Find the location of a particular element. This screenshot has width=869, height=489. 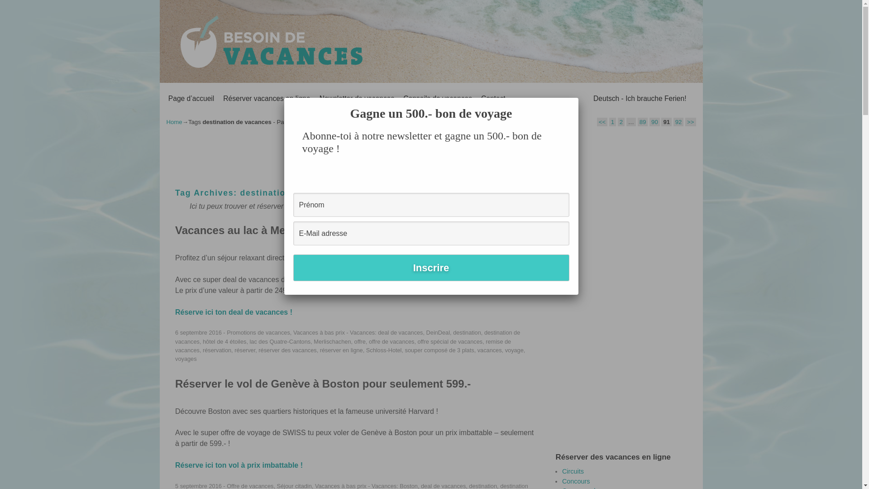

Concours is located at coordinates (576, 481).